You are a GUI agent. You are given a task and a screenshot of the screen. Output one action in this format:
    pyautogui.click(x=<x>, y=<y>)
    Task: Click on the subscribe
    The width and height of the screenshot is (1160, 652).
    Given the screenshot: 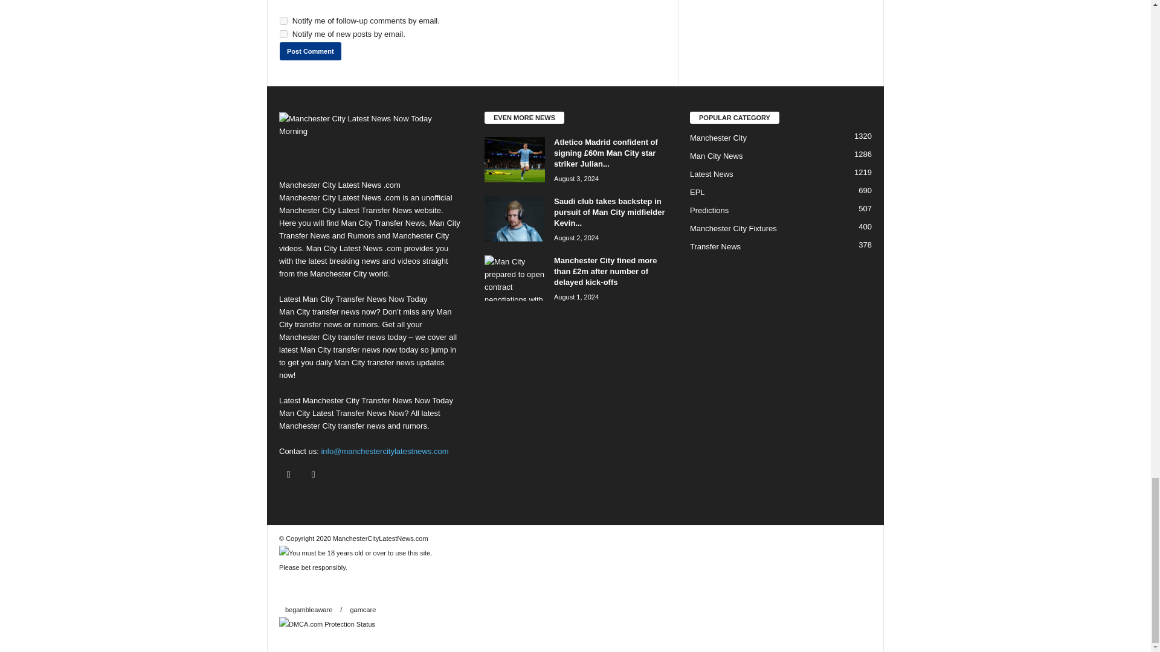 What is the action you would take?
    pyautogui.click(x=283, y=21)
    